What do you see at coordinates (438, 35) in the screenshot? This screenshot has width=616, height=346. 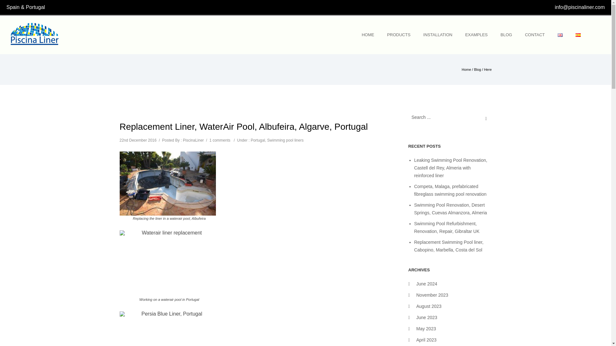 I see `Installation` at bounding box center [438, 35].